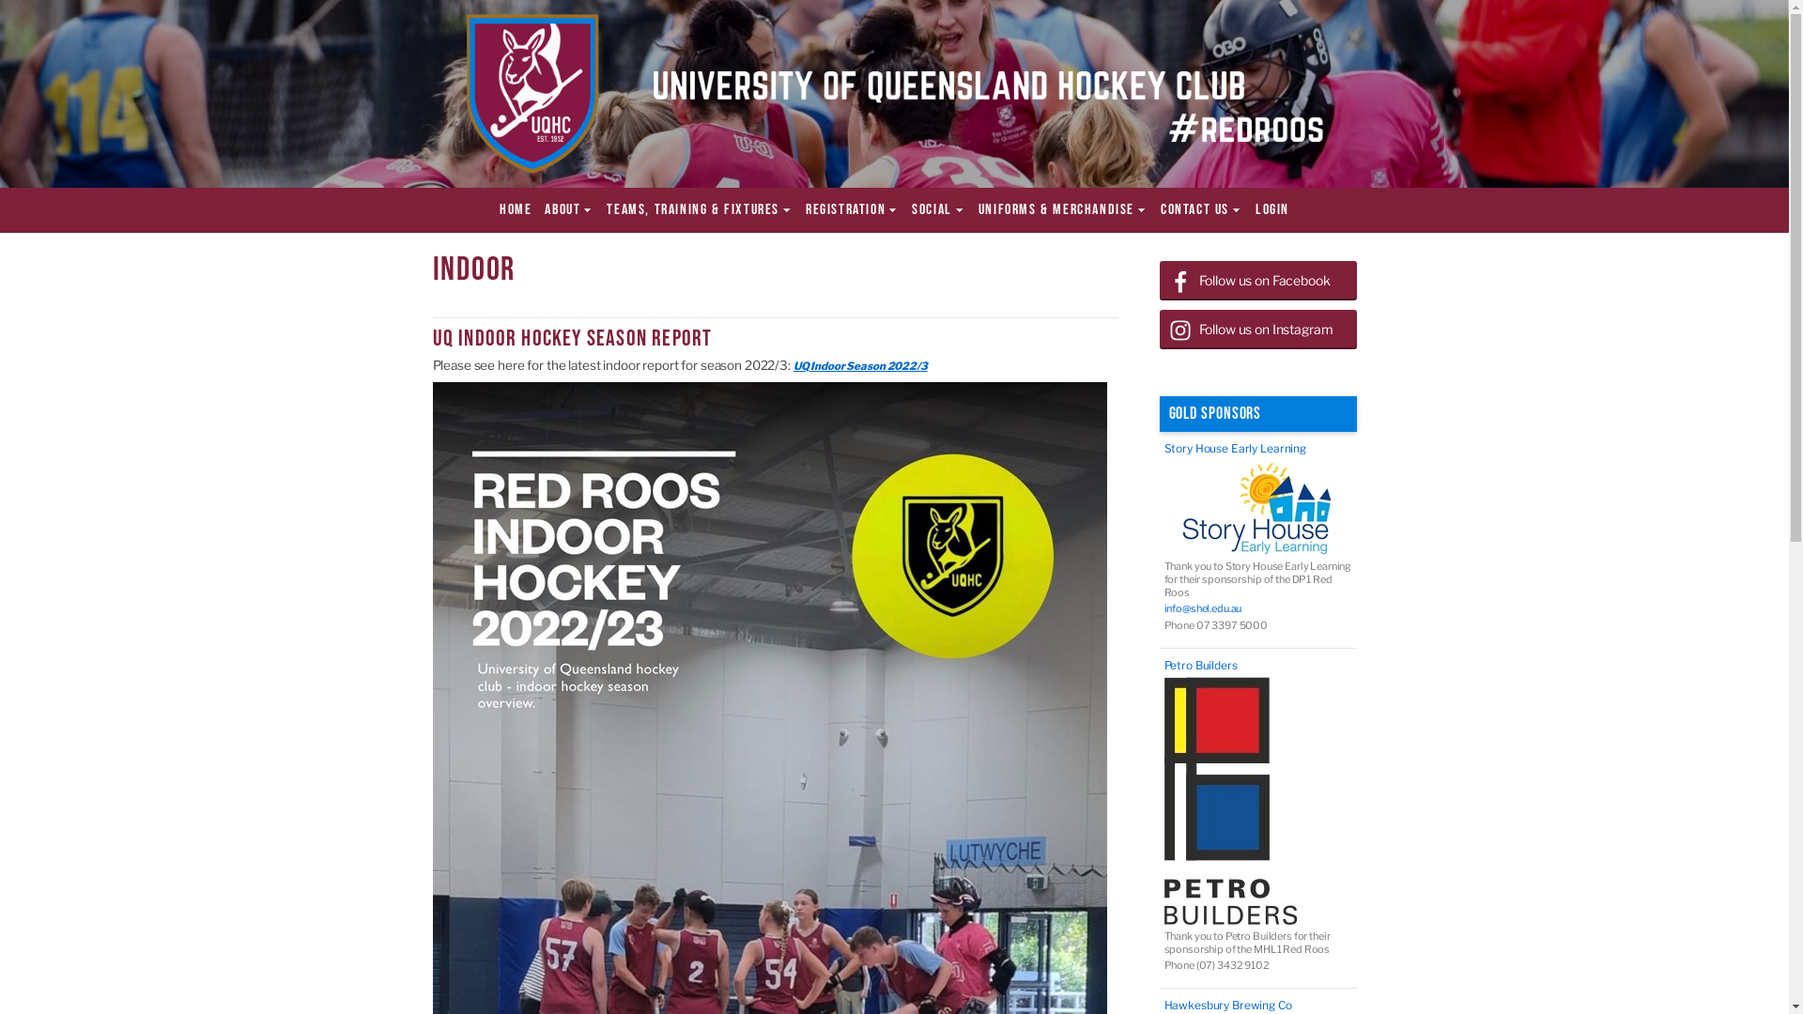 Image resolution: width=1803 pixels, height=1014 pixels. Describe the element at coordinates (1272, 210) in the screenshot. I see `LOGIN` at that location.